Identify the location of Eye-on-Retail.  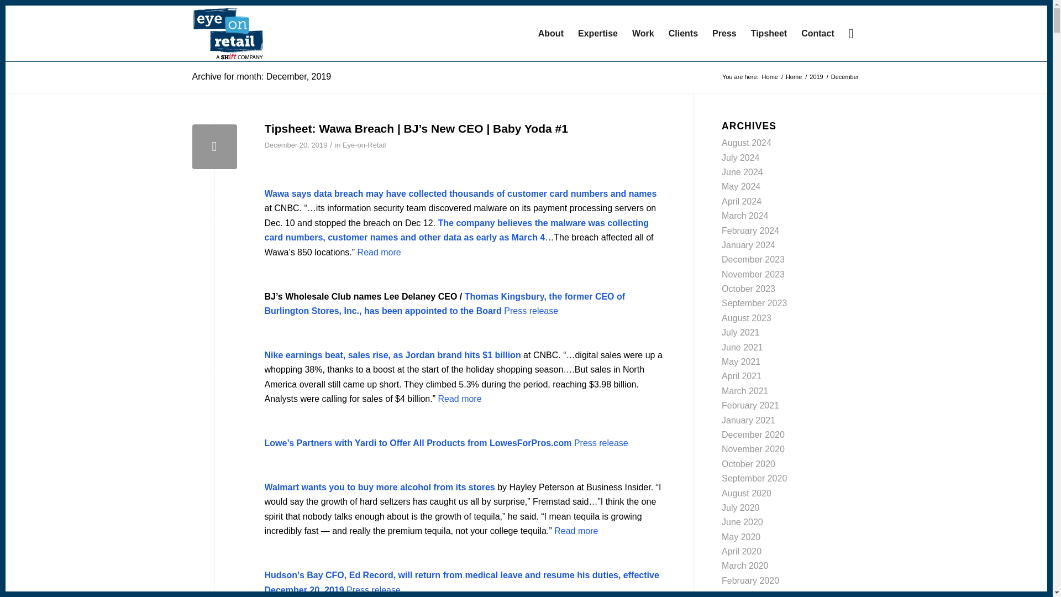
(364, 145).